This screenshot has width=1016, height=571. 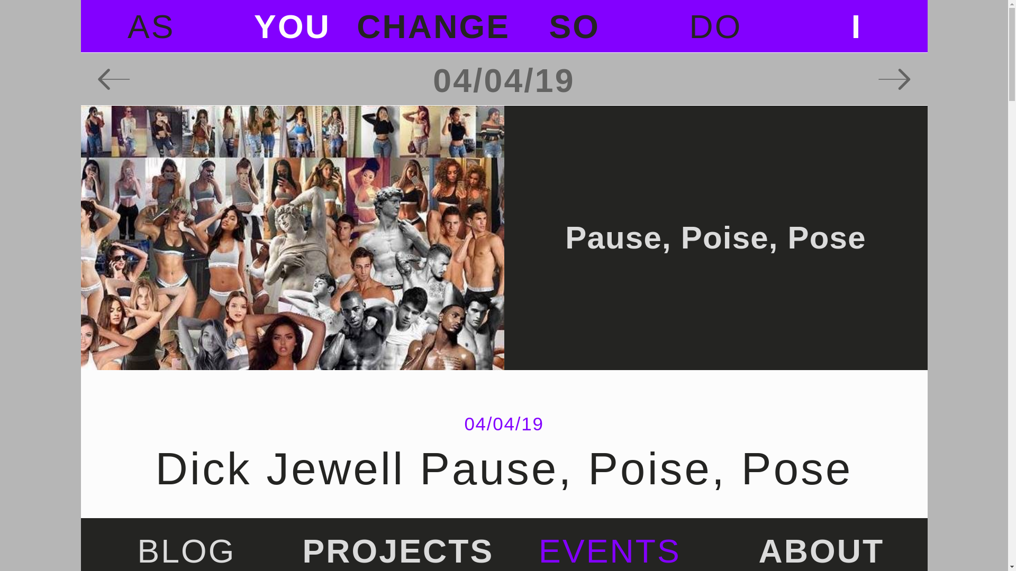 What do you see at coordinates (186, 551) in the screenshot?
I see `BLOG` at bounding box center [186, 551].